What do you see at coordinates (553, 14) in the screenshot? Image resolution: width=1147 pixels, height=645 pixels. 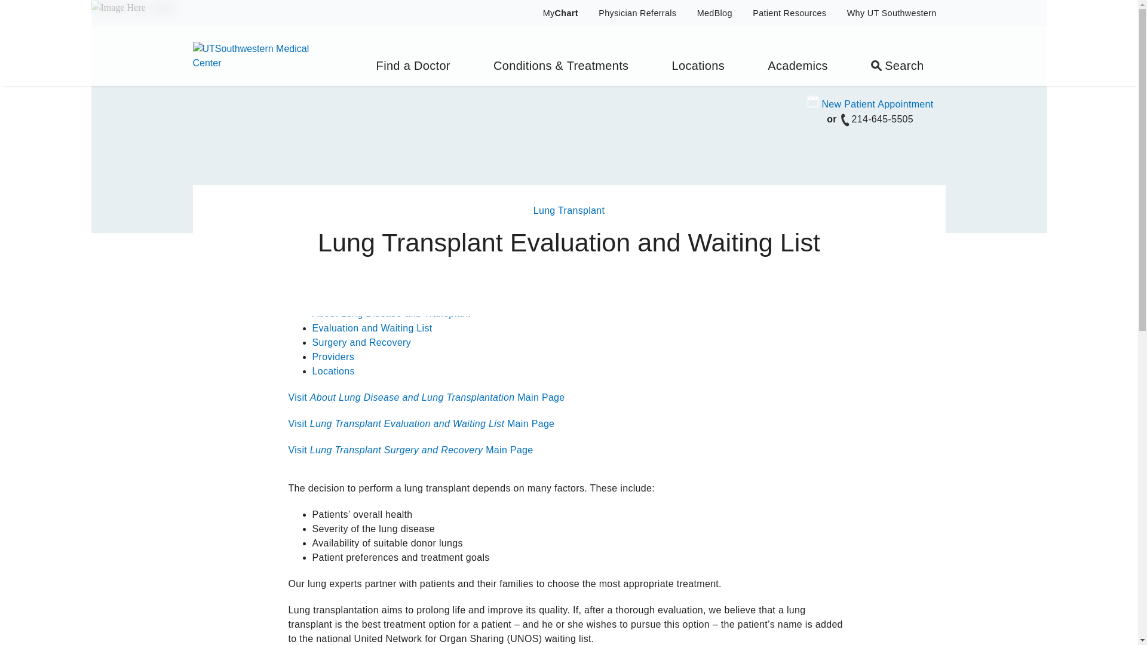 I see `MyChart` at bounding box center [553, 14].